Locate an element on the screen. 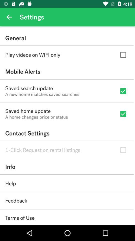  tap the help item is located at coordinates (10, 183).